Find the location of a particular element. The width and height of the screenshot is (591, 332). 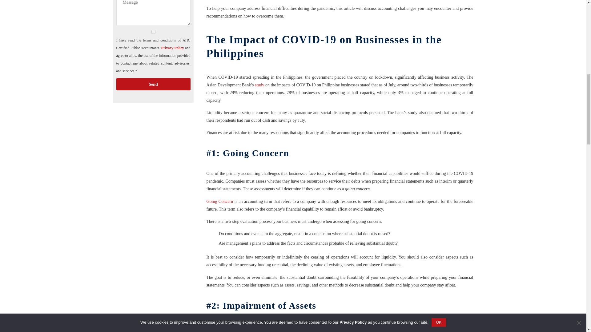

impairment indicators is located at coordinates (292, 331).